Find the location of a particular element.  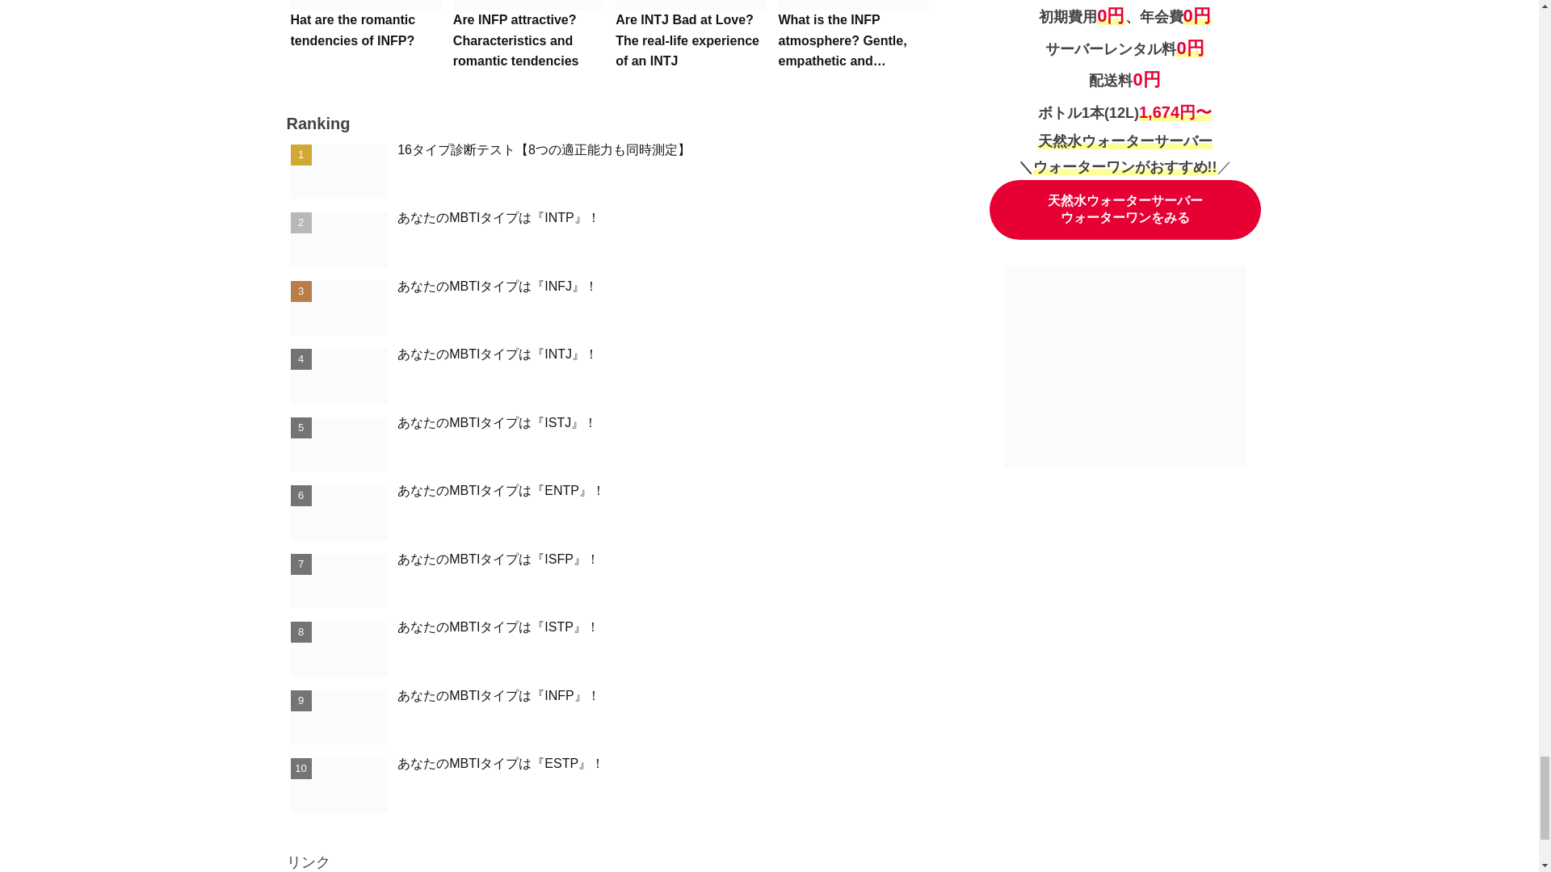

Hat are the romantic tendencies of INFP? is located at coordinates (364, 40).